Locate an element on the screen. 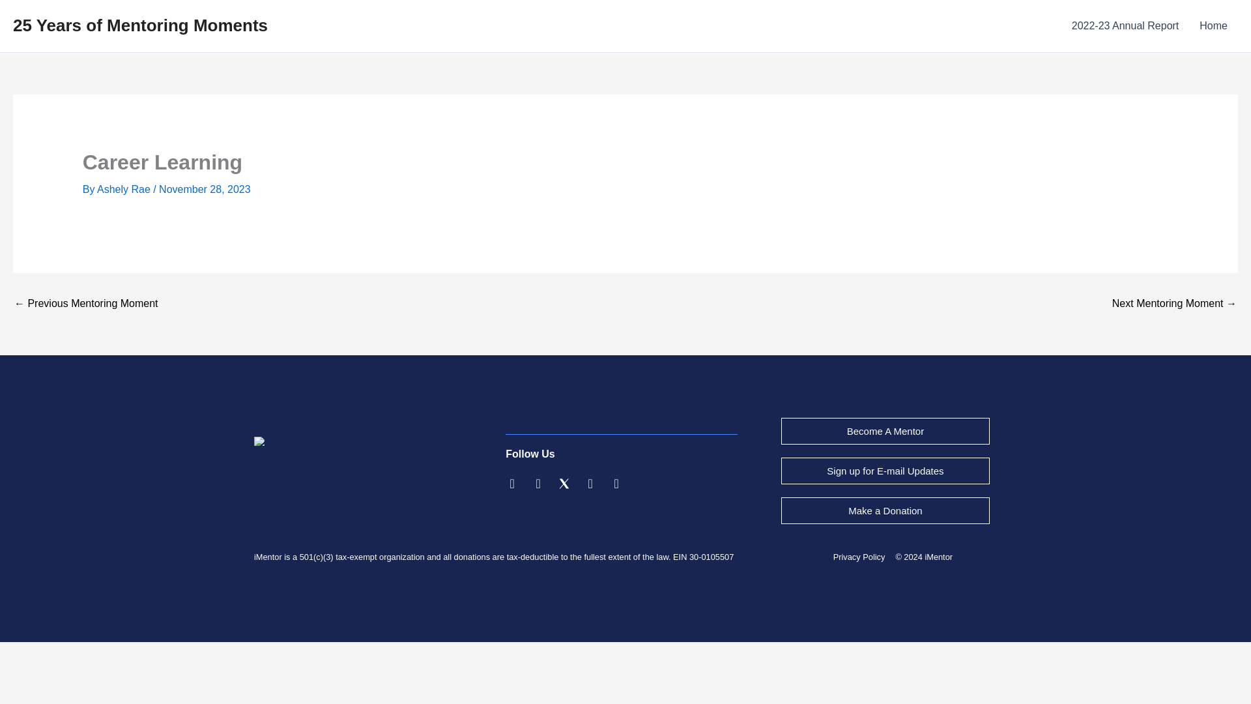  Privacy Policy is located at coordinates (859, 557).